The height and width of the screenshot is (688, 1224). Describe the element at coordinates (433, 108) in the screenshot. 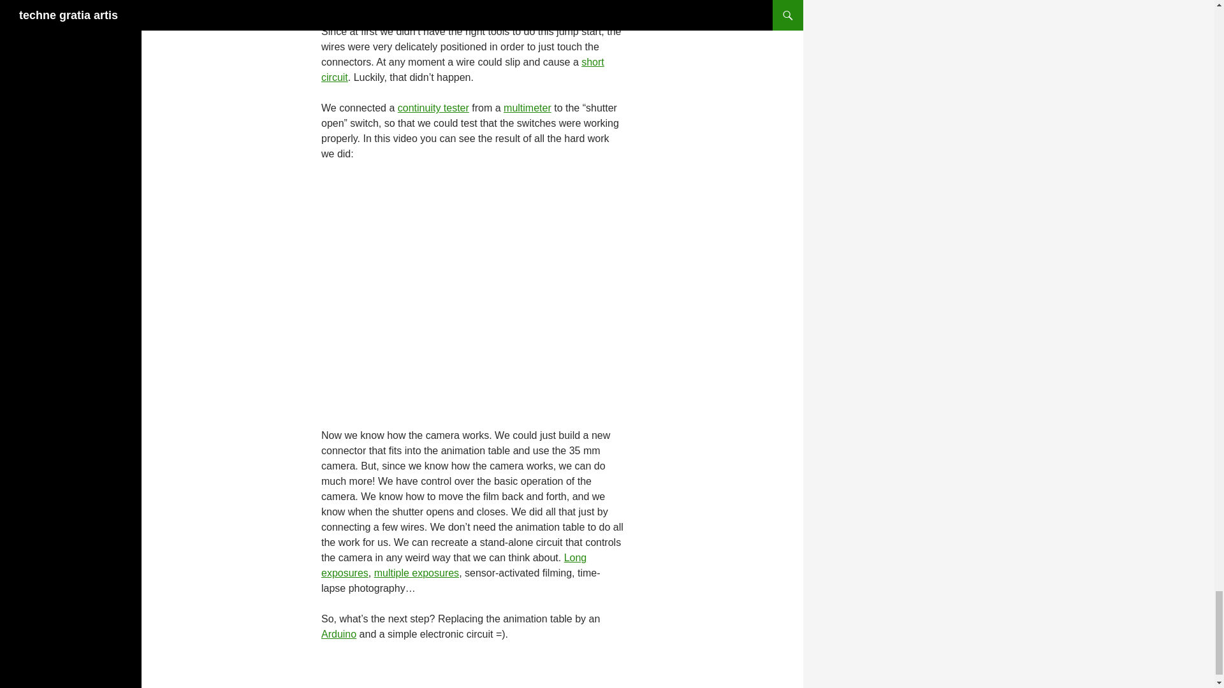

I see `continuity tester` at that location.